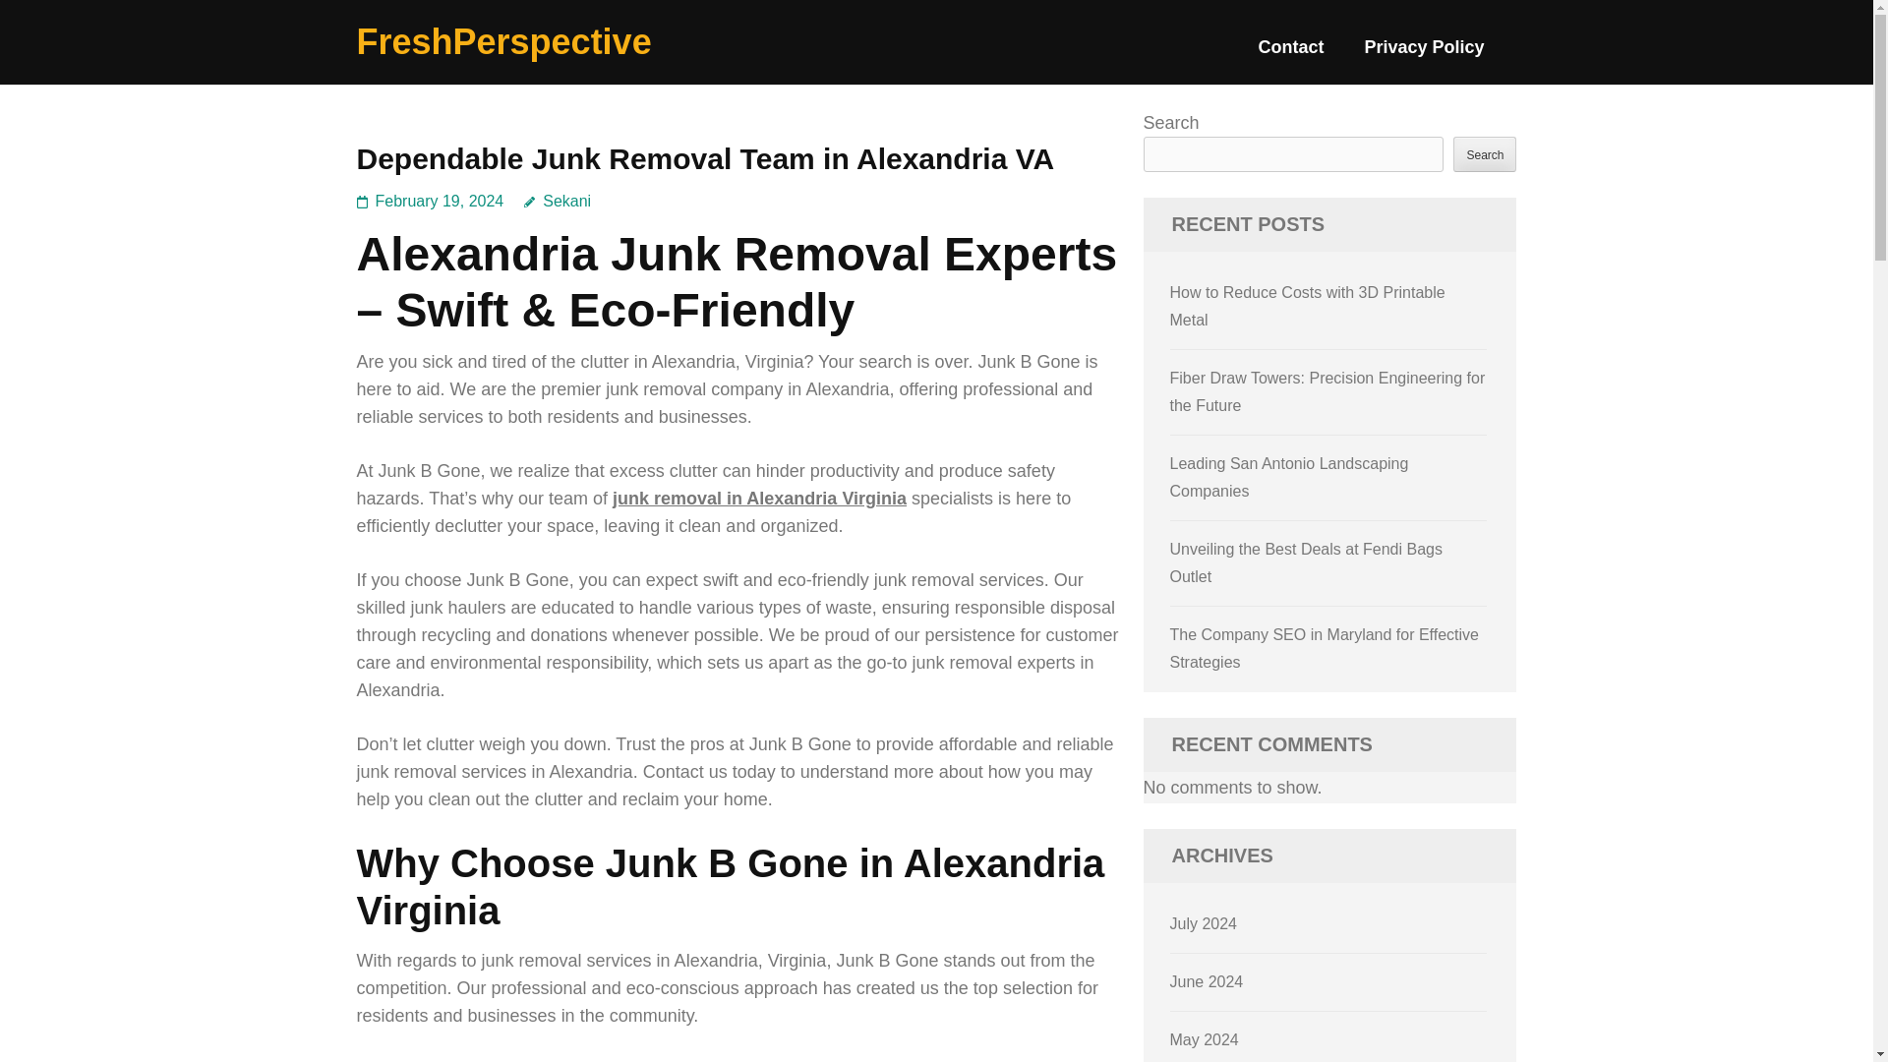  What do you see at coordinates (759, 498) in the screenshot?
I see `junk removal in Alexandria Virginia` at bounding box center [759, 498].